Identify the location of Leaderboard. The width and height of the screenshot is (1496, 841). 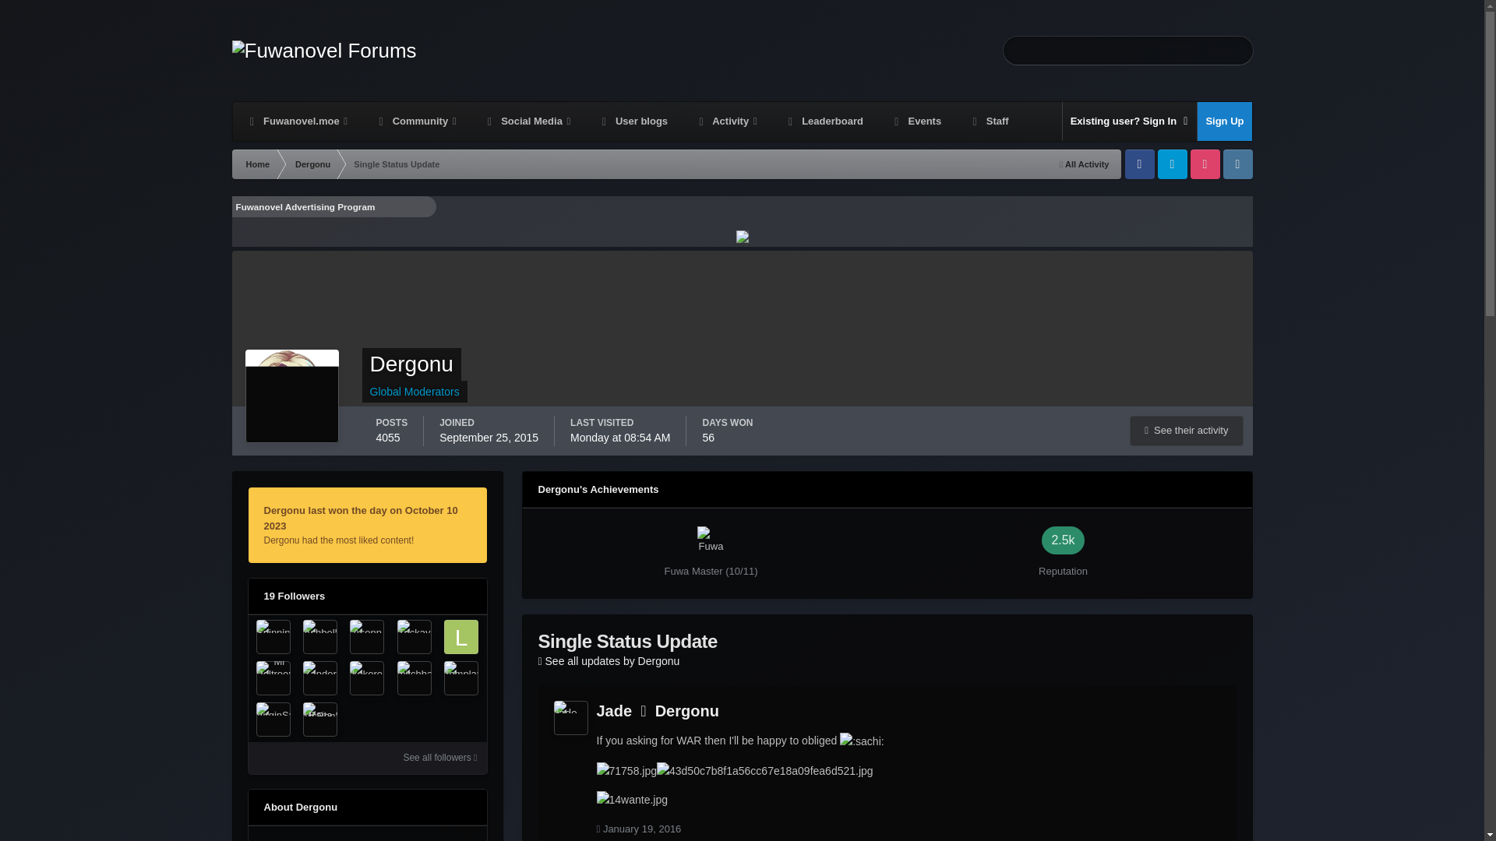
(824, 121).